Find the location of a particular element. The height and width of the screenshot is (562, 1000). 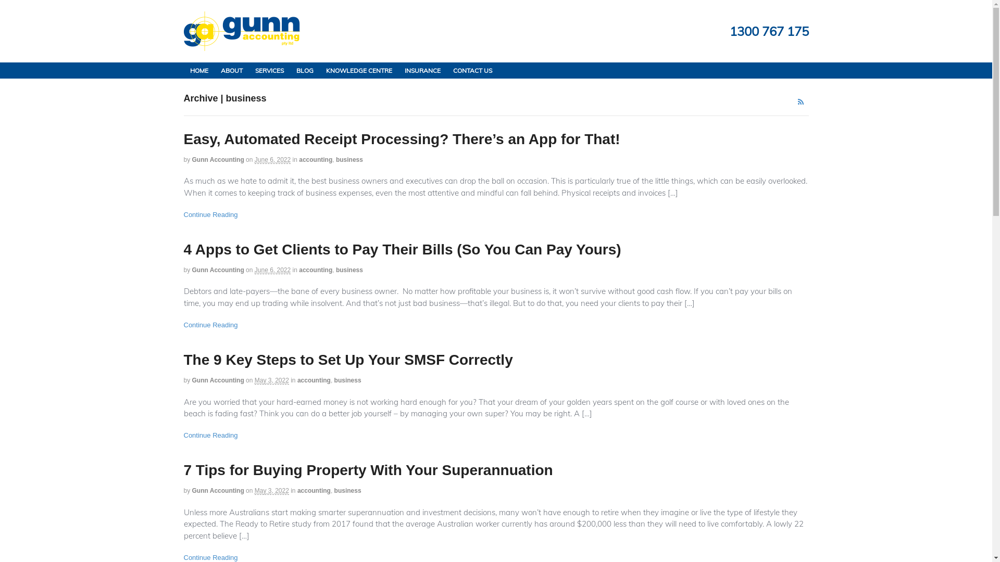

The 9 Key Steps to Set Up Your SMSF Correctly is located at coordinates (348, 360).